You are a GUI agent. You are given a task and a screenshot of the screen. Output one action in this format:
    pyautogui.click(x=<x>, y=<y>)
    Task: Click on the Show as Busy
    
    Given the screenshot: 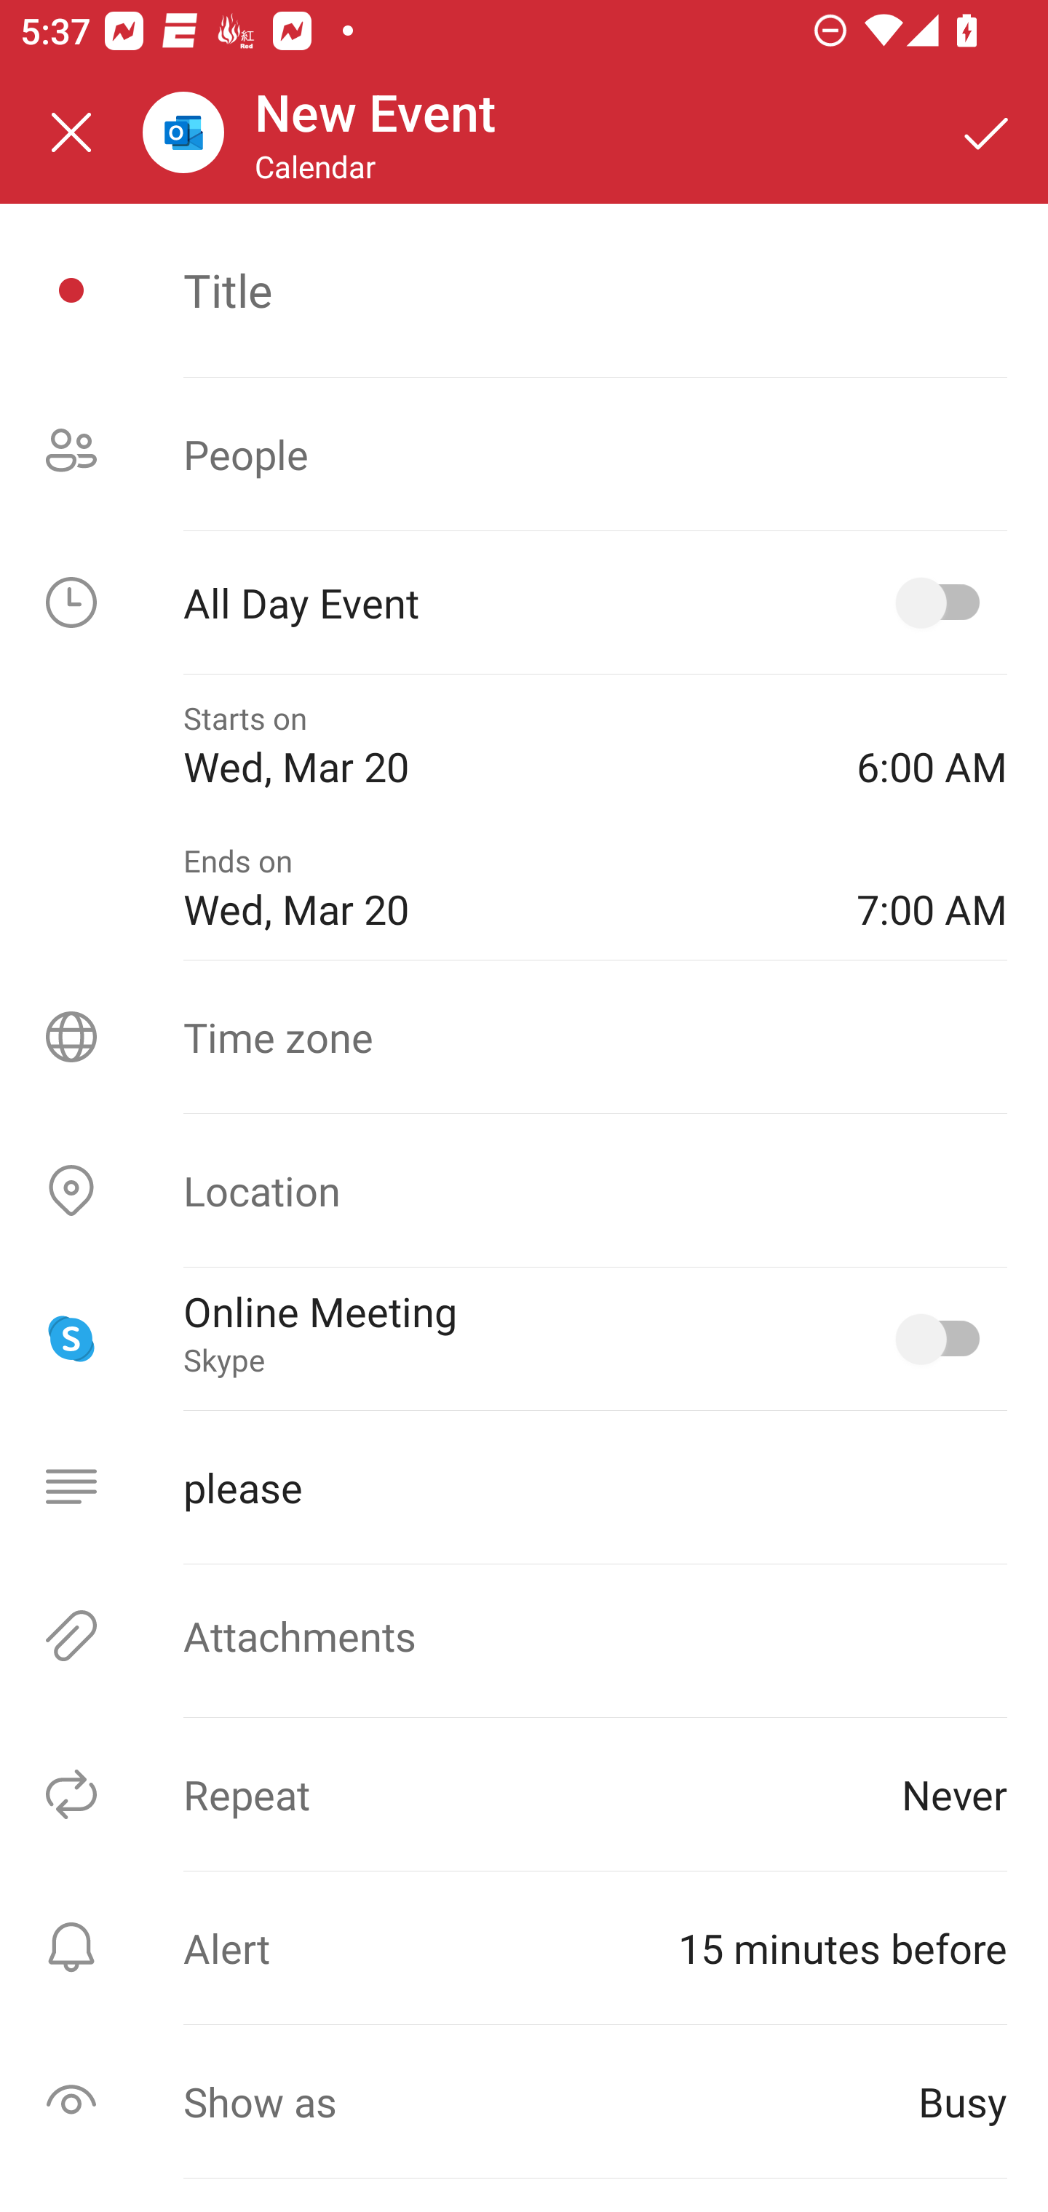 What is the action you would take?
    pyautogui.click(x=524, y=2101)
    